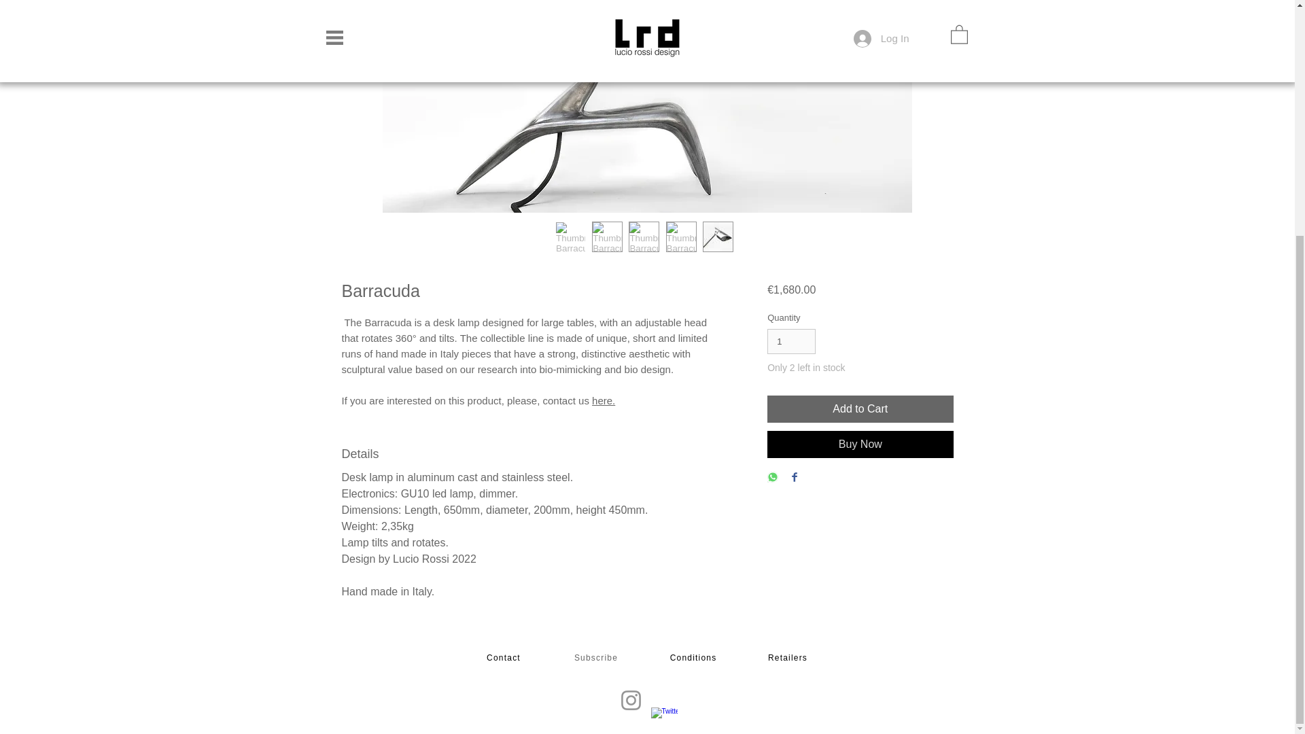 This screenshot has height=734, width=1305. What do you see at coordinates (597, 658) in the screenshot?
I see `Subscribe` at bounding box center [597, 658].